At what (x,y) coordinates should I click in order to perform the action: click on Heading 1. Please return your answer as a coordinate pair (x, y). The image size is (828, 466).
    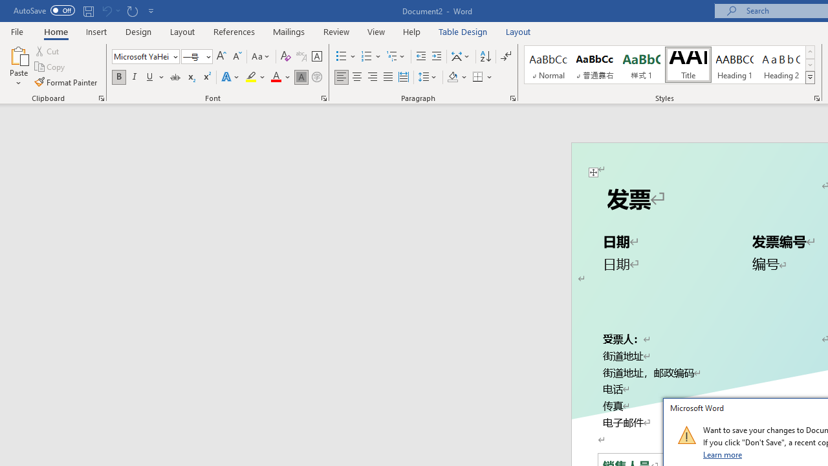
    Looking at the image, I should click on (735, 65).